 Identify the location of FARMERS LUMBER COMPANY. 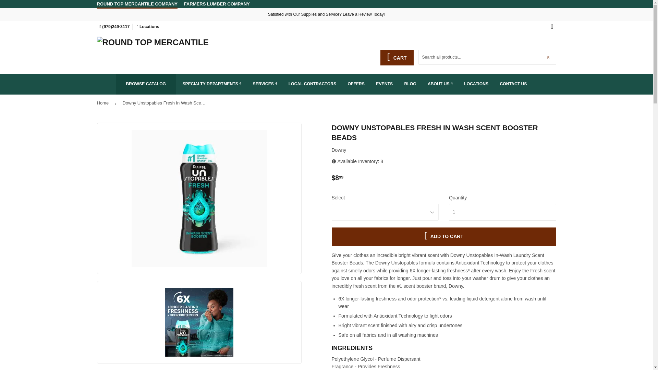
(217, 4).